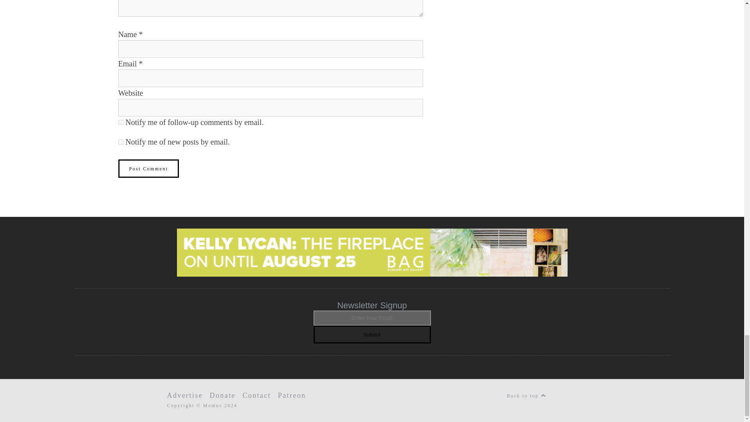 The width and height of the screenshot is (750, 422). I want to click on subscribe, so click(120, 122).